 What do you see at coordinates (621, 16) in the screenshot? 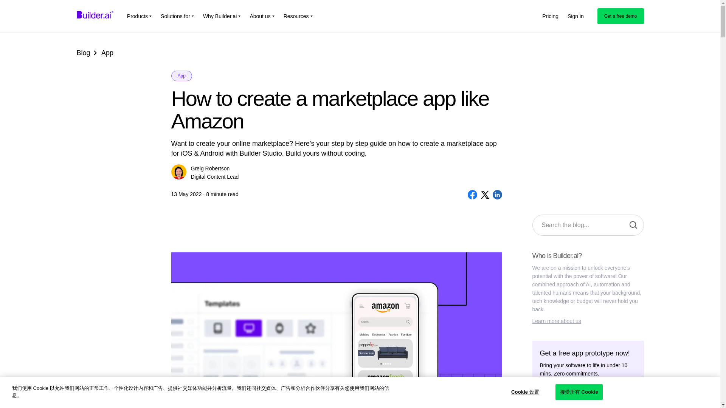
I see `Get a free demo` at bounding box center [621, 16].